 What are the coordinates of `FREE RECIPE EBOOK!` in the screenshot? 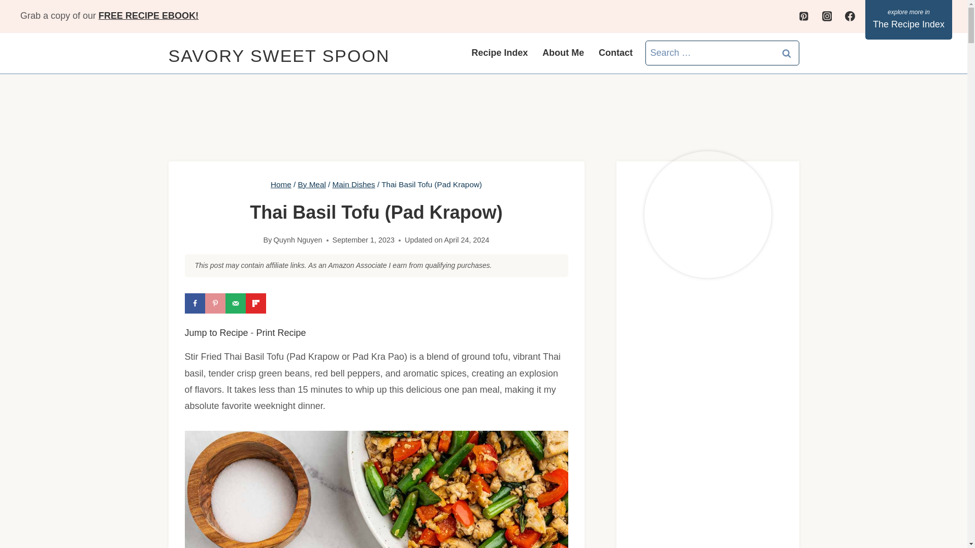 It's located at (148, 15).